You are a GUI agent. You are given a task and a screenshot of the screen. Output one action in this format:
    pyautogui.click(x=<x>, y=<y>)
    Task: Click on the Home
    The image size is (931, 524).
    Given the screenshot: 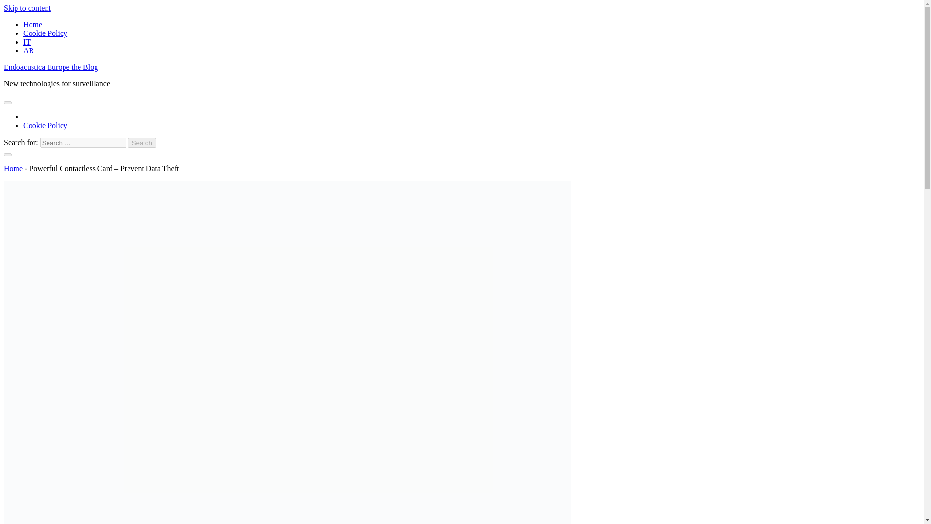 What is the action you would take?
    pyautogui.click(x=32, y=24)
    